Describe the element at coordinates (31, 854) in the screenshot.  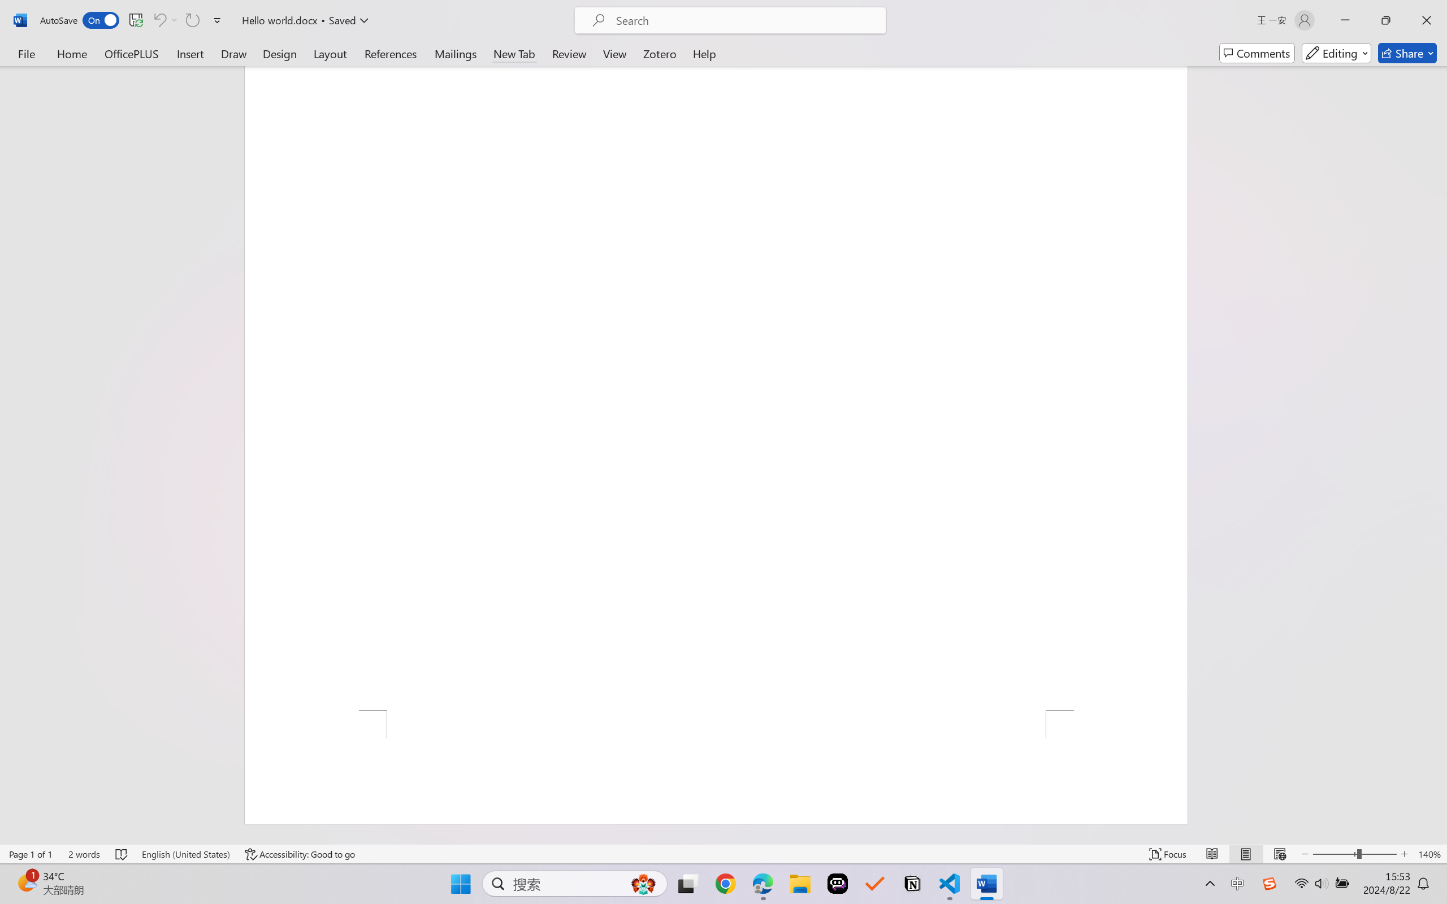
I see `Page Number Page 1 of 1` at that location.